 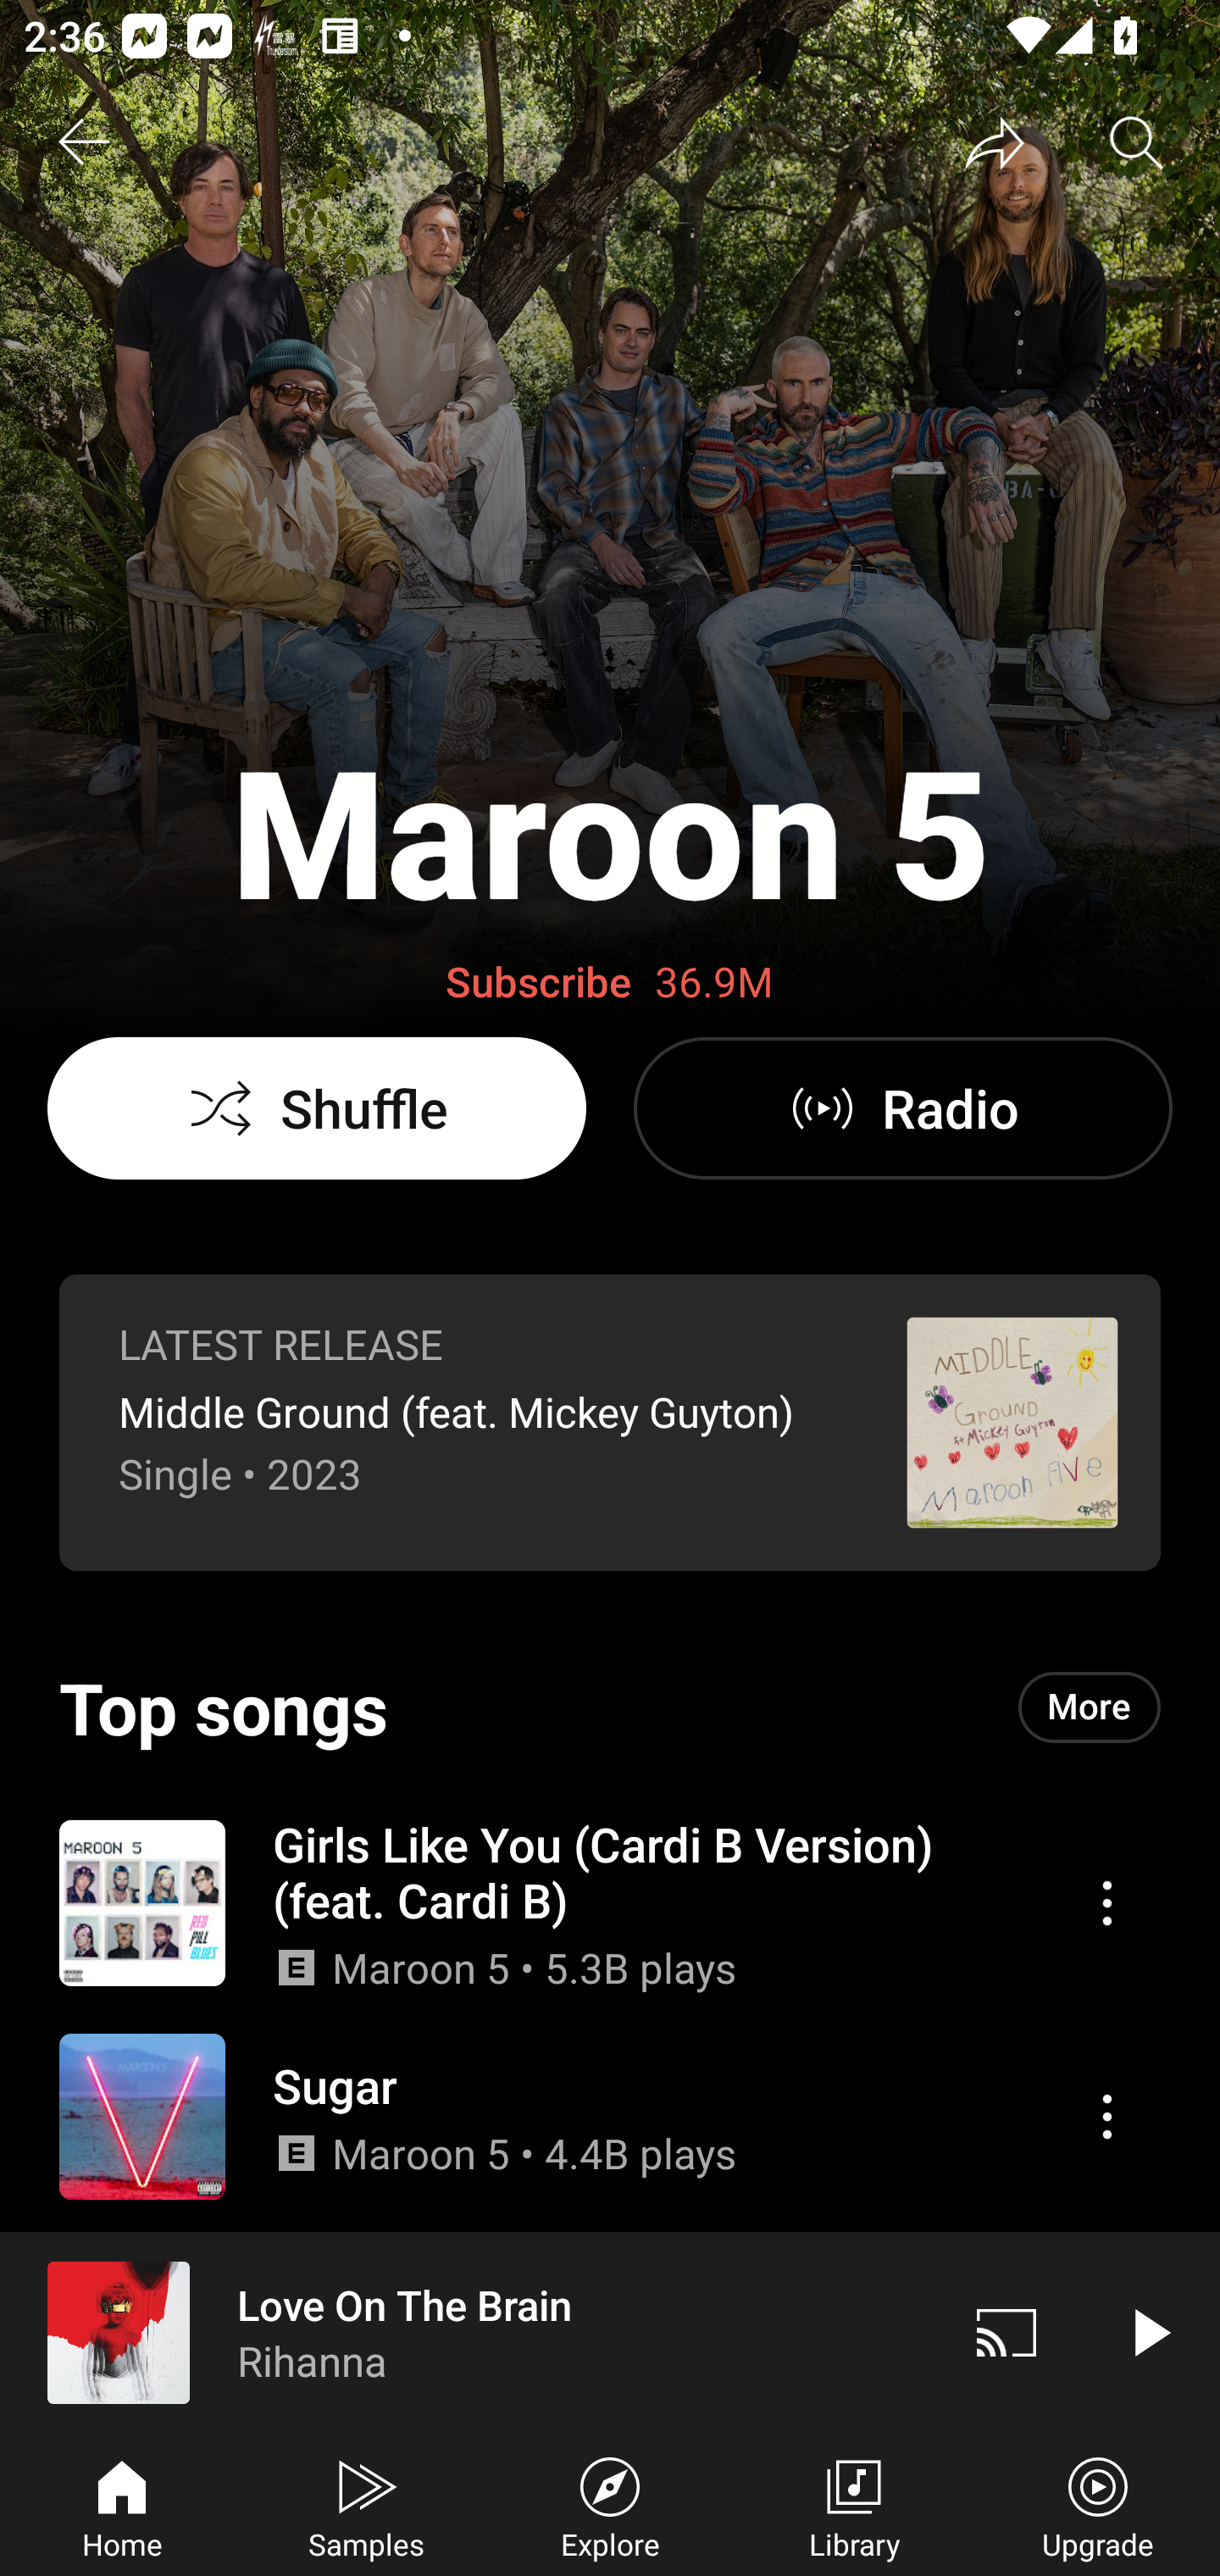 I want to click on Home, so click(x=122, y=2505).